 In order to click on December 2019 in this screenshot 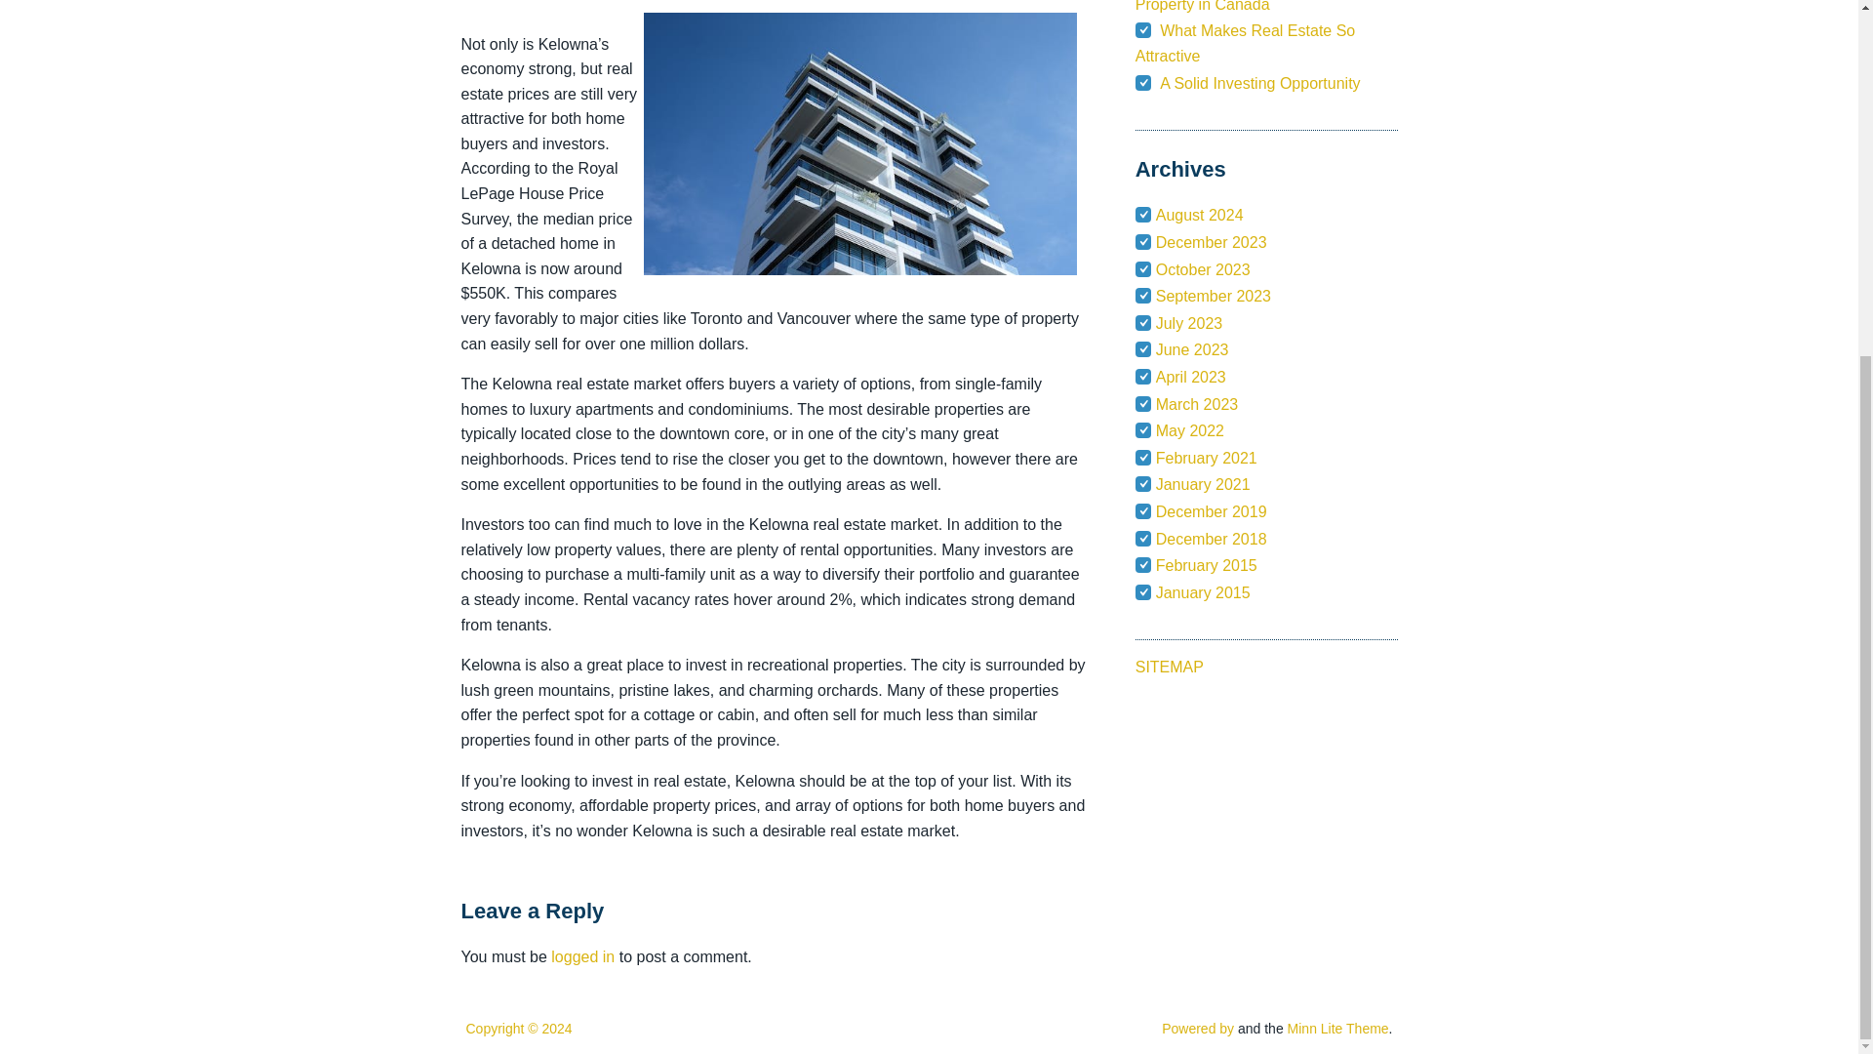, I will do `click(1212, 511)`.